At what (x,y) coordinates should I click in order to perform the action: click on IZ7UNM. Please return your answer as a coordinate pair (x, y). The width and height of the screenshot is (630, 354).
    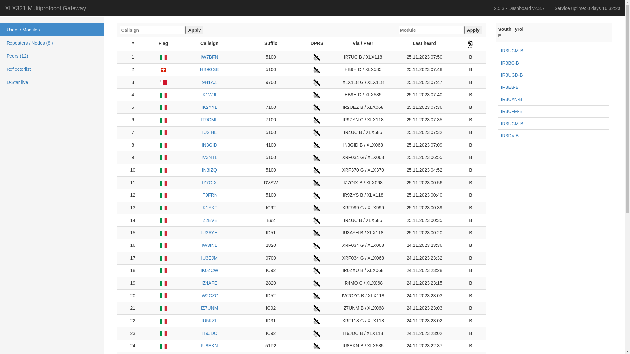
    Looking at the image, I should click on (209, 309).